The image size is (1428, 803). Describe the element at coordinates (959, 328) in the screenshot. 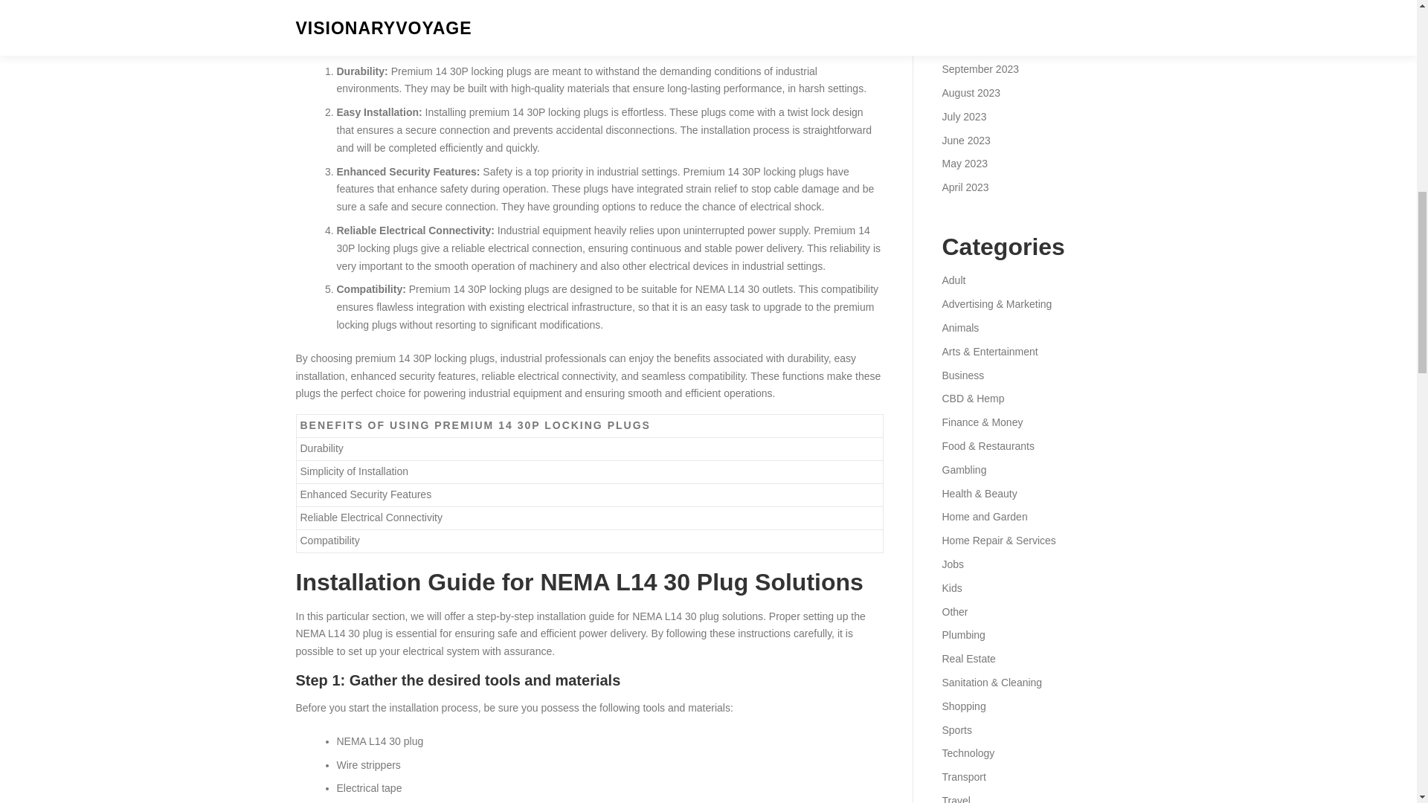

I see `Animals` at that location.